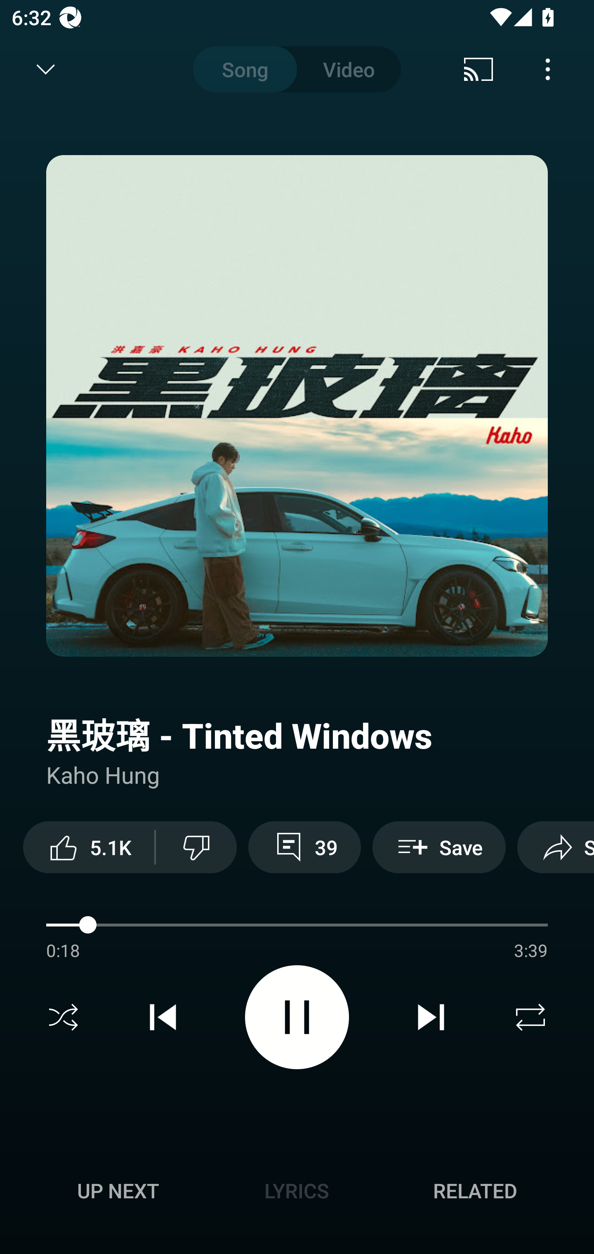  What do you see at coordinates (196, 847) in the screenshot?
I see `Dislike` at bounding box center [196, 847].